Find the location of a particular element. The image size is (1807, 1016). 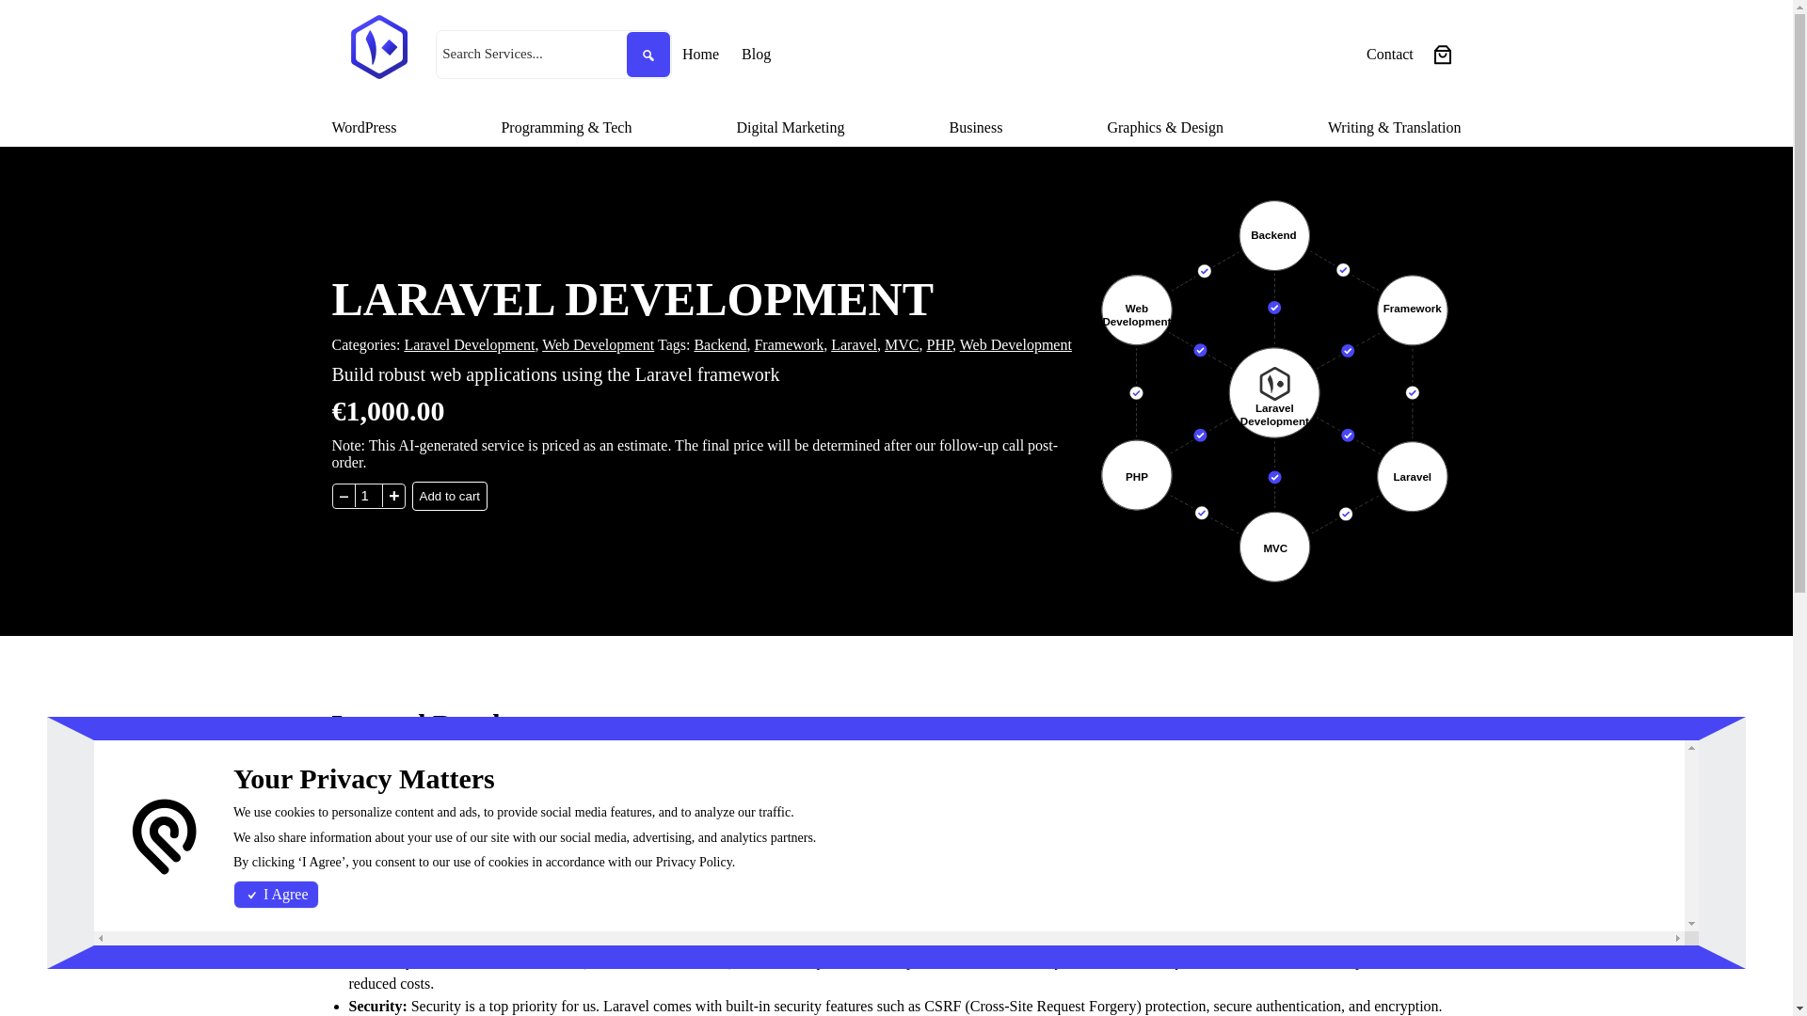

PHP is located at coordinates (938, 344).